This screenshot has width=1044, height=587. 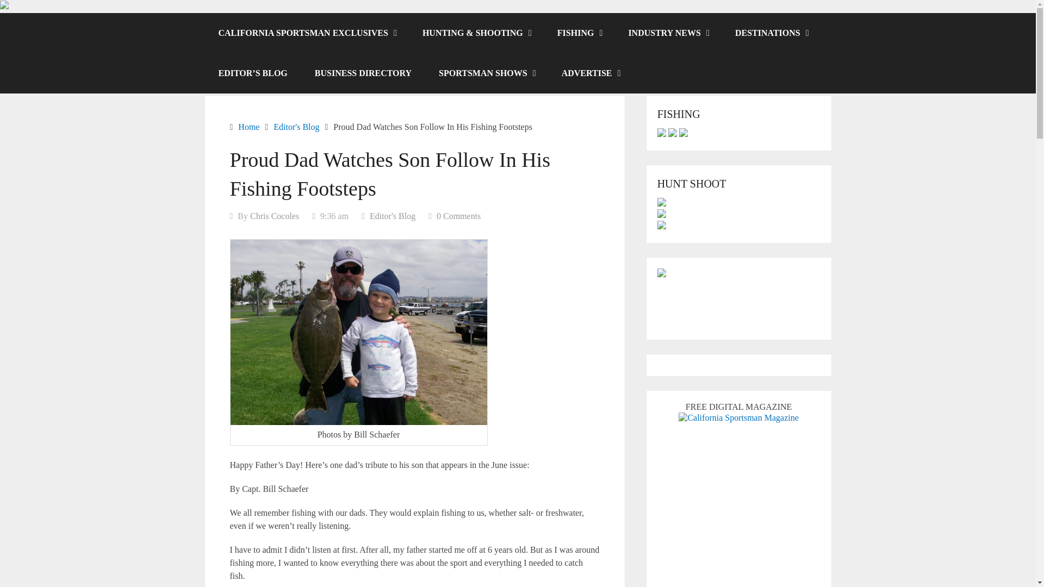 What do you see at coordinates (393, 216) in the screenshot?
I see `Editor's Blog` at bounding box center [393, 216].